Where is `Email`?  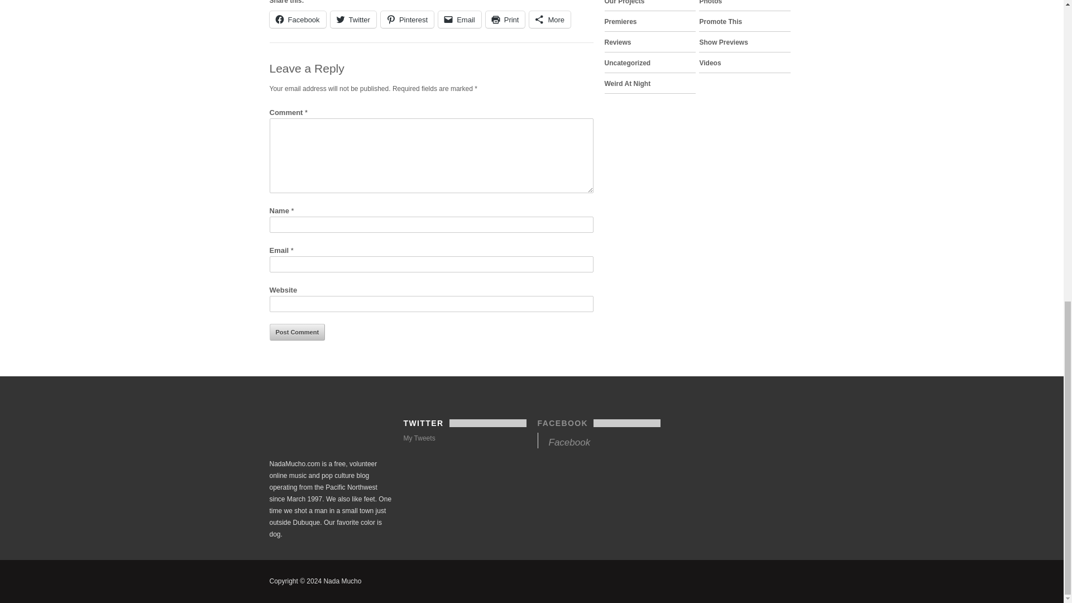 Email is located at coordinates (460, 19).